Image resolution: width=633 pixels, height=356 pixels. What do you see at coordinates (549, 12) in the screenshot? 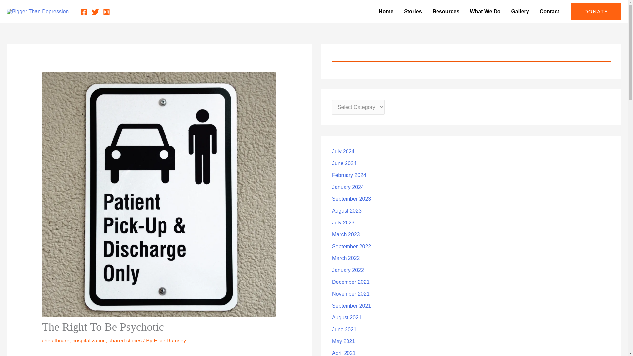
I see `Contact` at bounding box center [549, 12].